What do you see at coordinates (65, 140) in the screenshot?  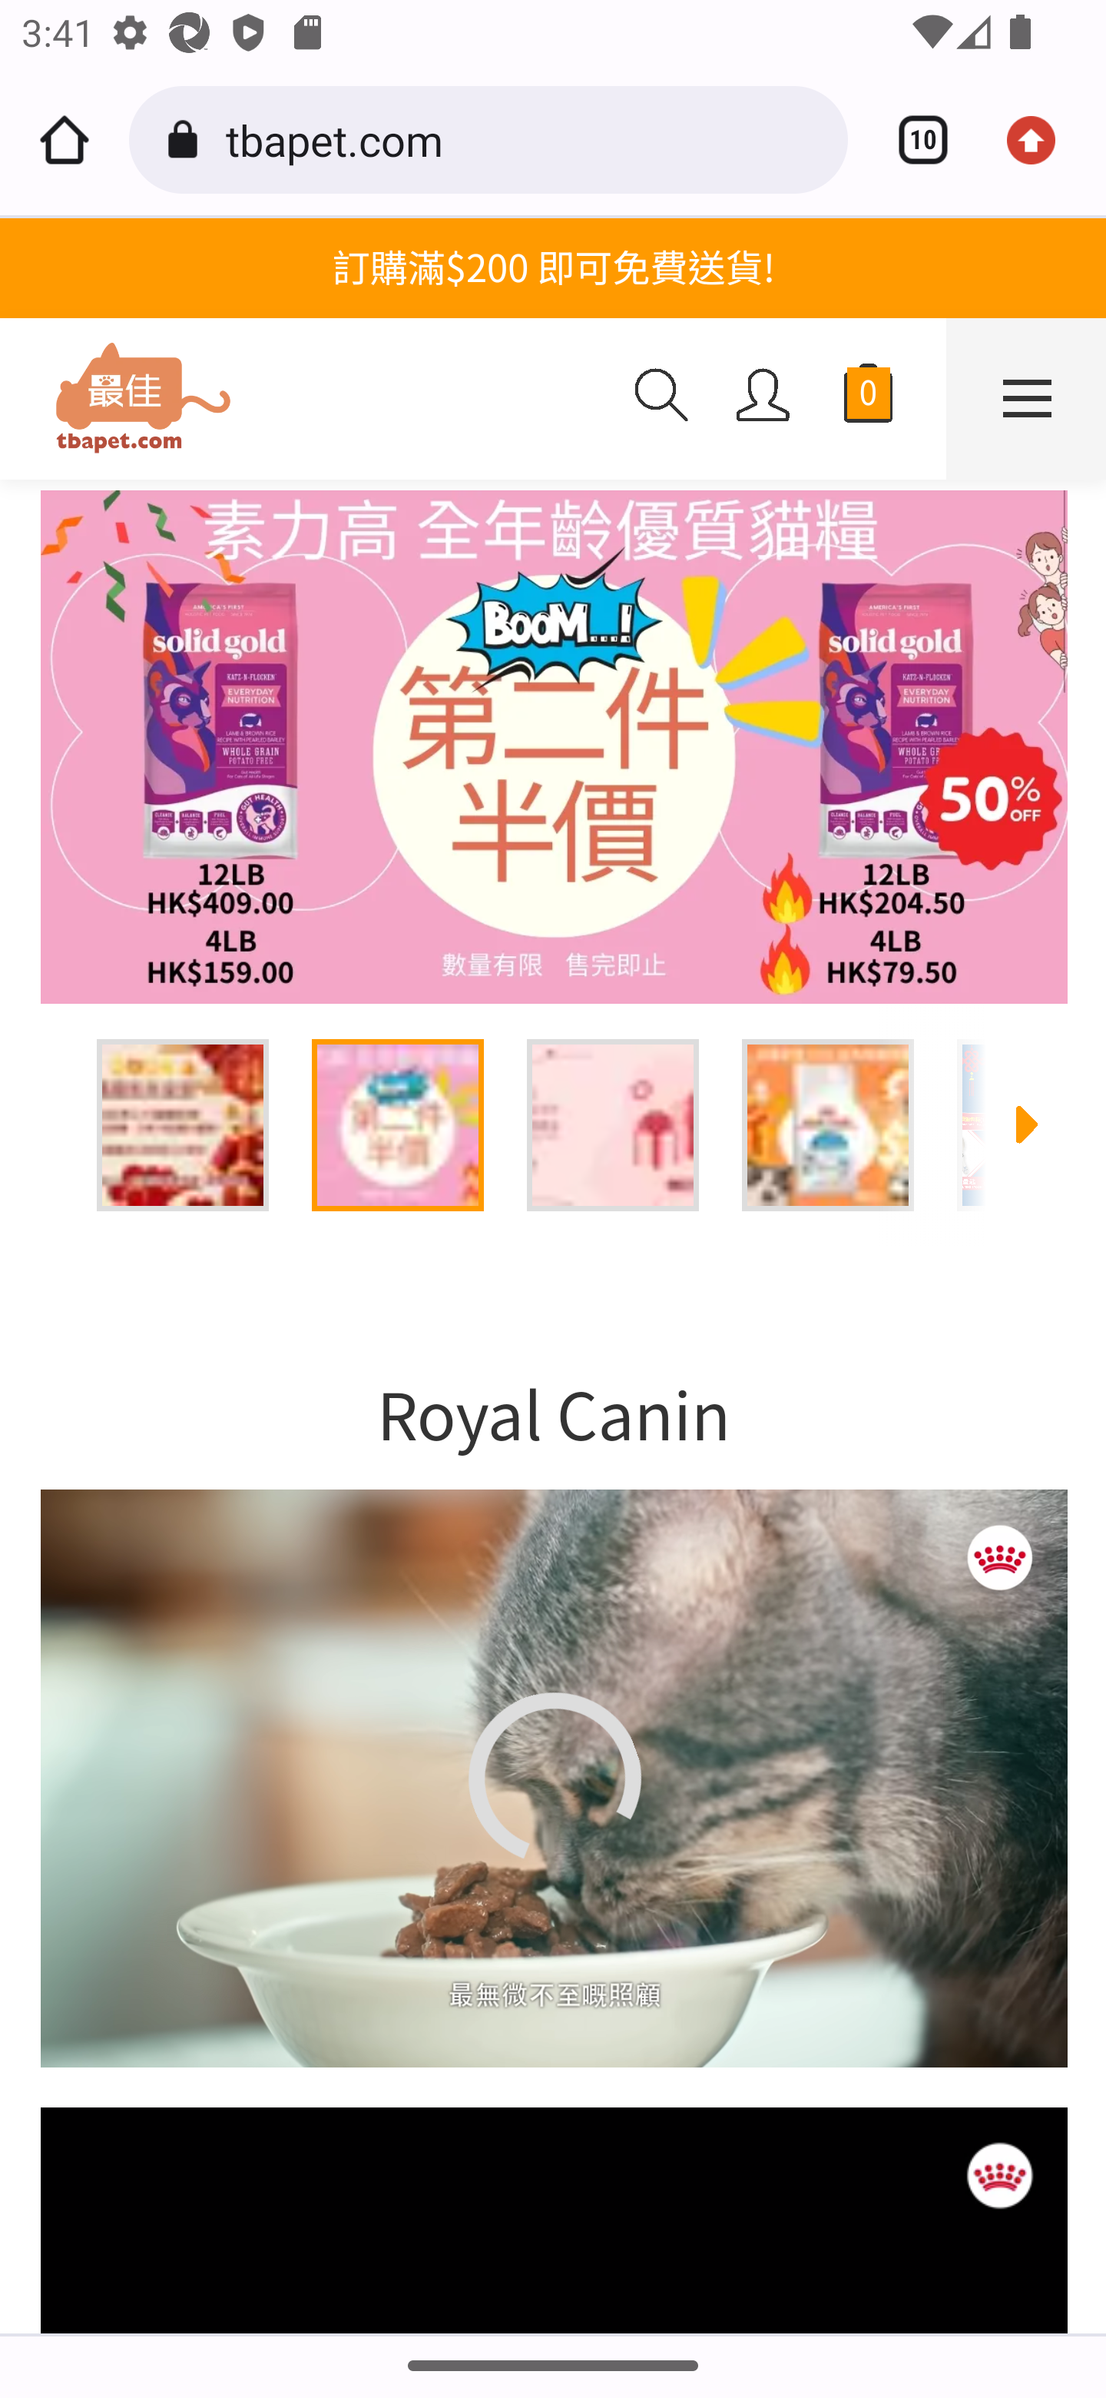 I see `Home` at bounding box center [65, 140].